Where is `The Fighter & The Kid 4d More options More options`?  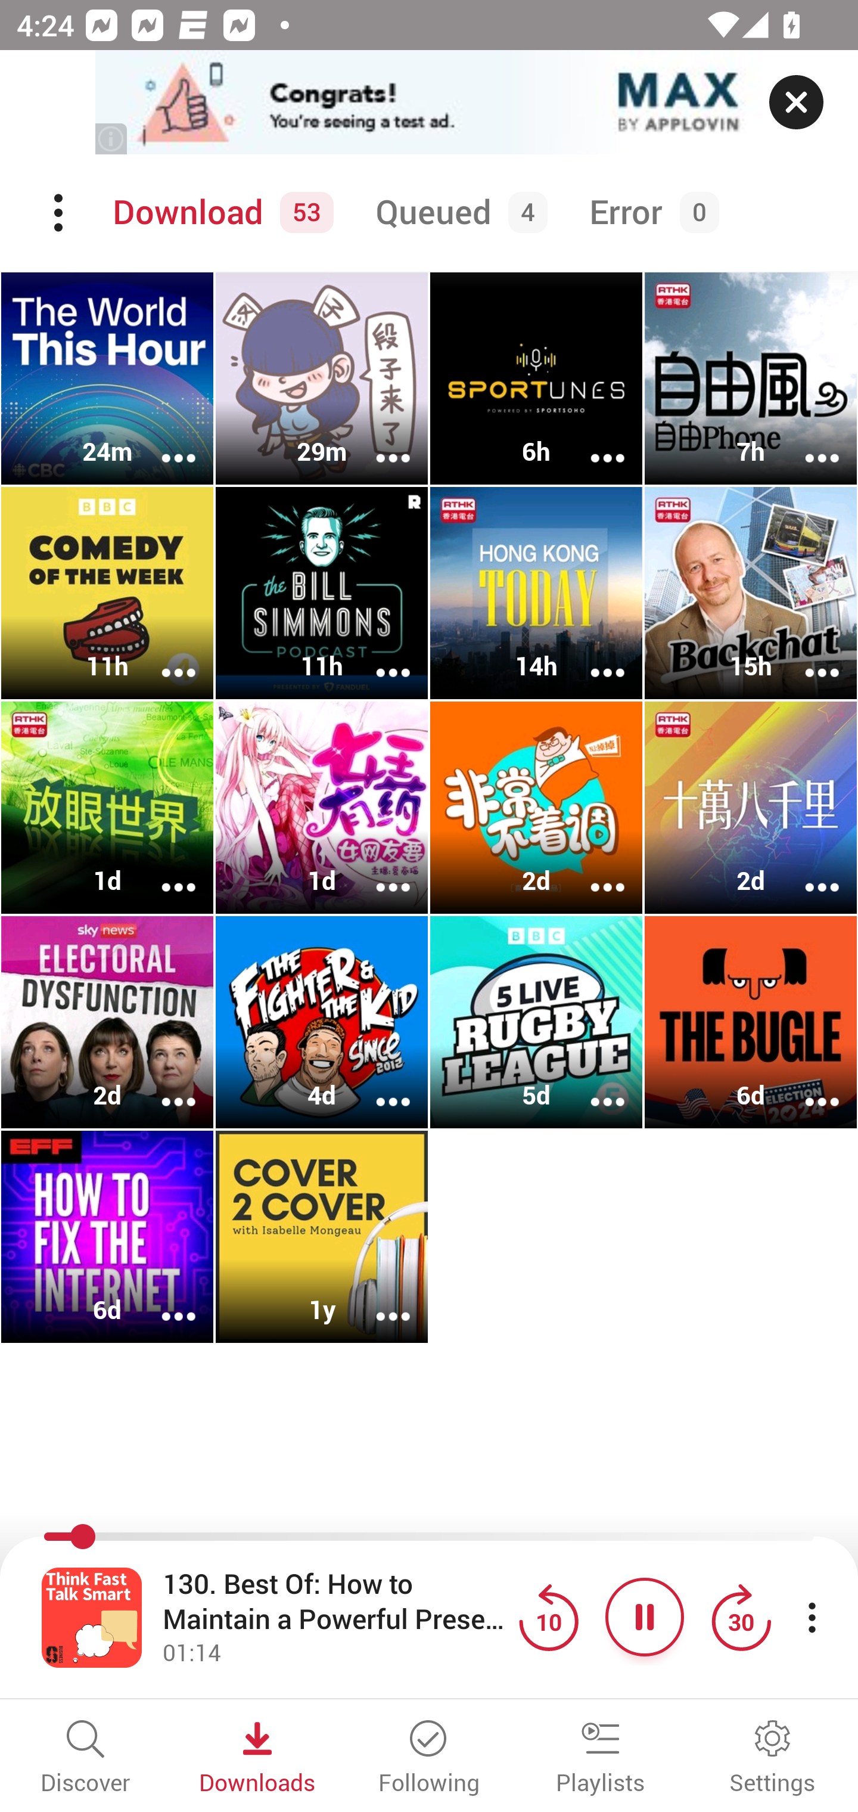
The Fighter & The Kid 4d More options More options is located at coordinates (322, 1022).